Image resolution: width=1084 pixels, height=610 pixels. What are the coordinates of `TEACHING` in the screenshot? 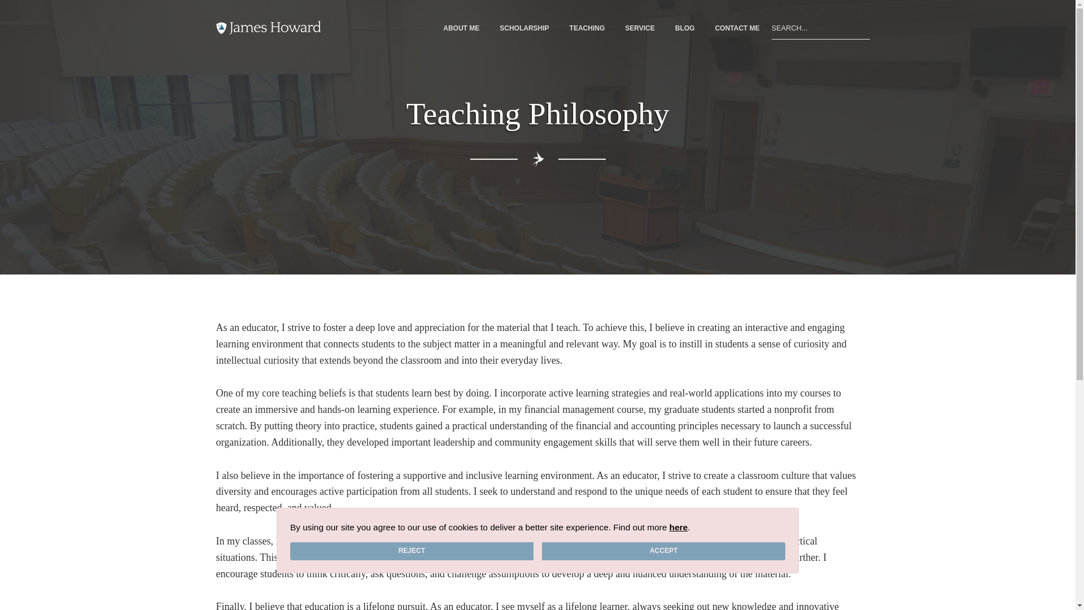 It's located at (587, 28).